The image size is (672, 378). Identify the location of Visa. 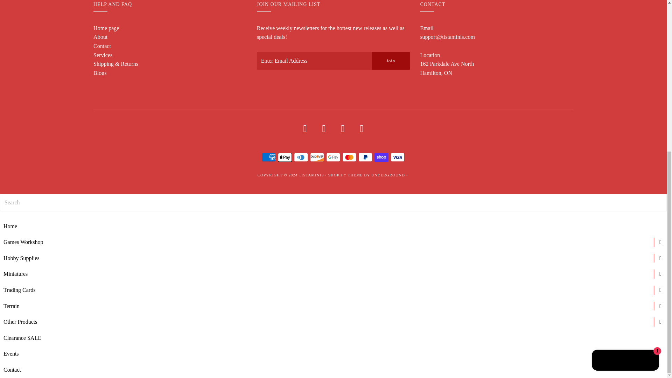
(397, 157).